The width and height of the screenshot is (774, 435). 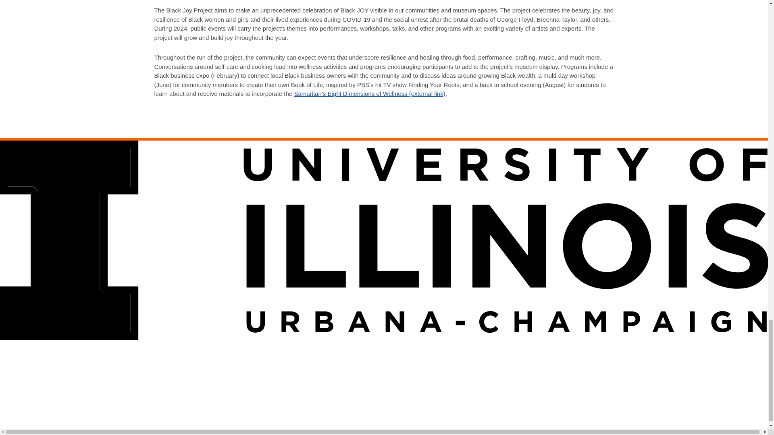 What do you see at coordinates (71, 405) in the screenshot?
I see `YouTube` at bounding box center [71, 405].